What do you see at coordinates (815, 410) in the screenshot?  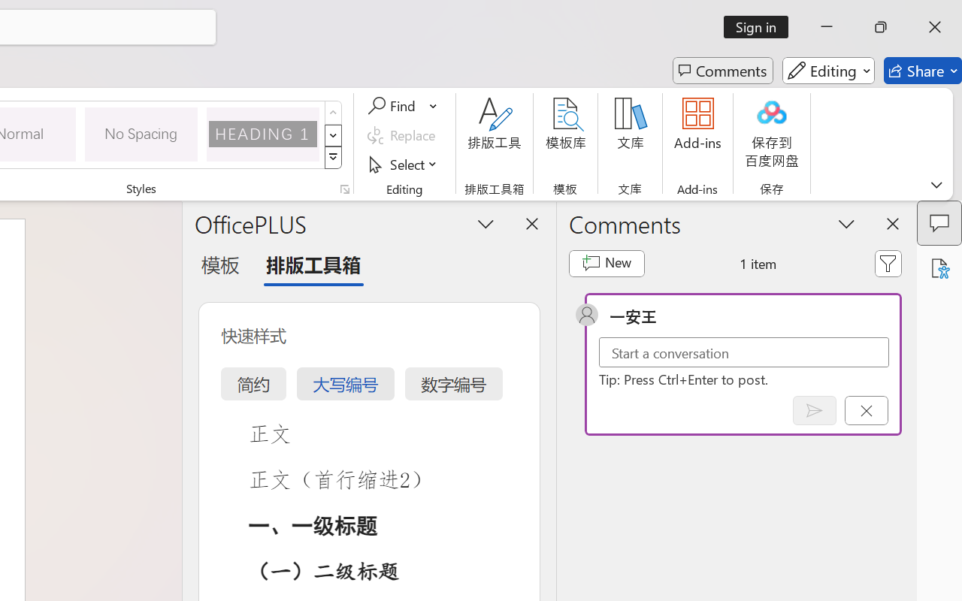 I see `Post comment (Ctrl + Enter)` at bounding box center [815, 410].